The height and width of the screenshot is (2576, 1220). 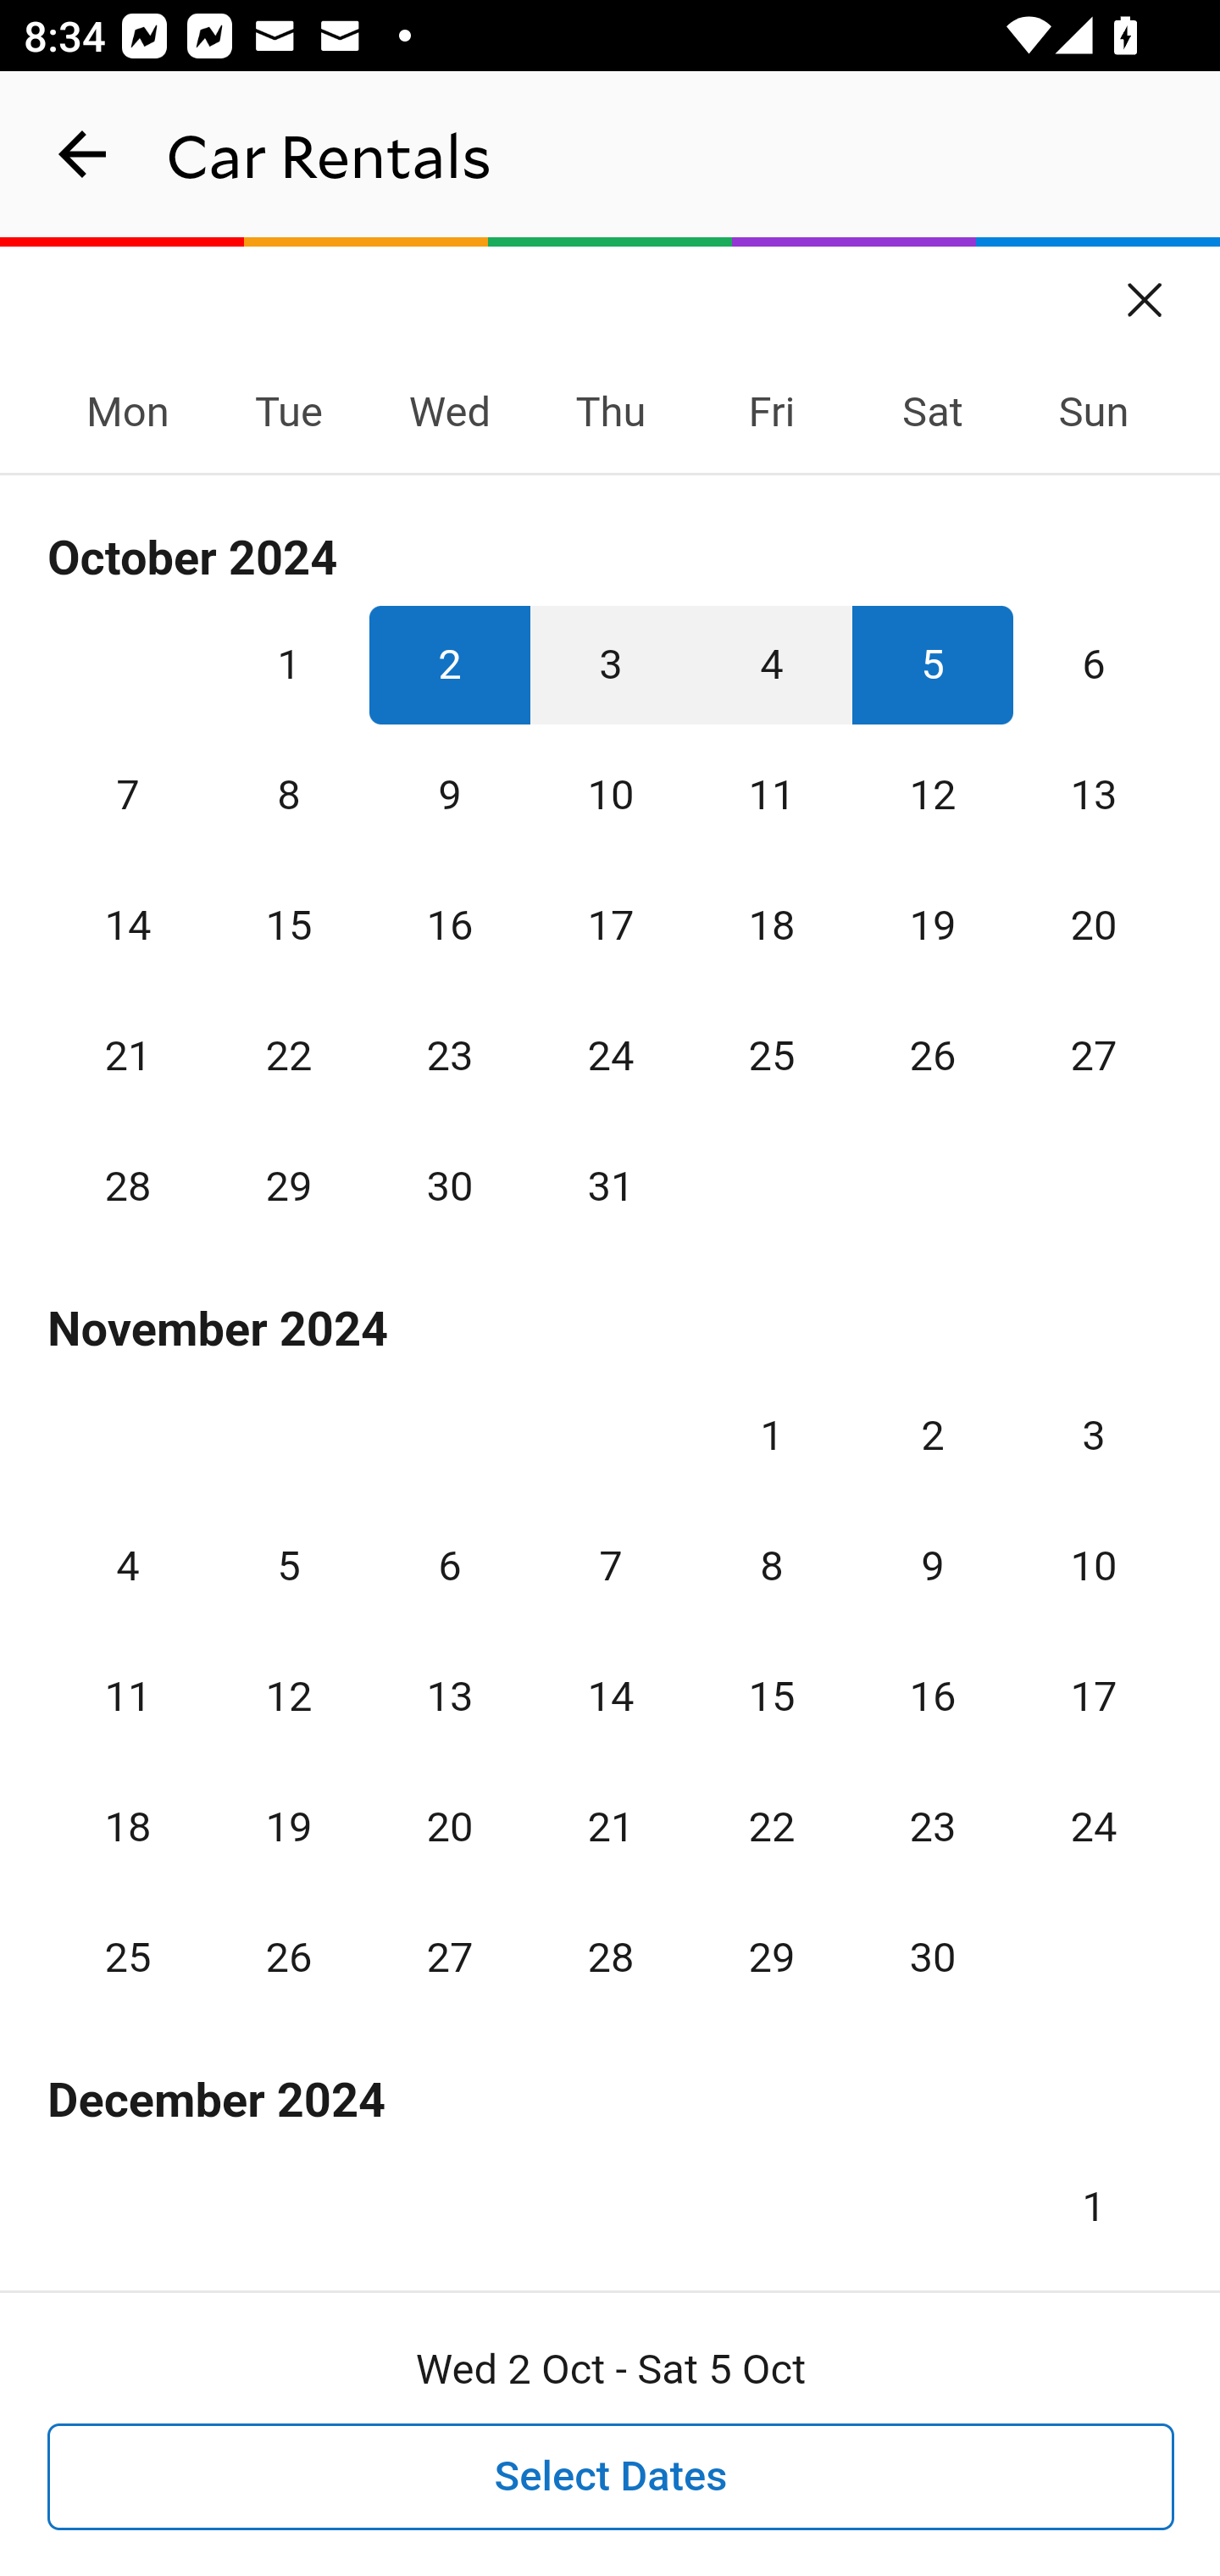 I want to click on 10 November 2024, so click(x=1093, y=1566).